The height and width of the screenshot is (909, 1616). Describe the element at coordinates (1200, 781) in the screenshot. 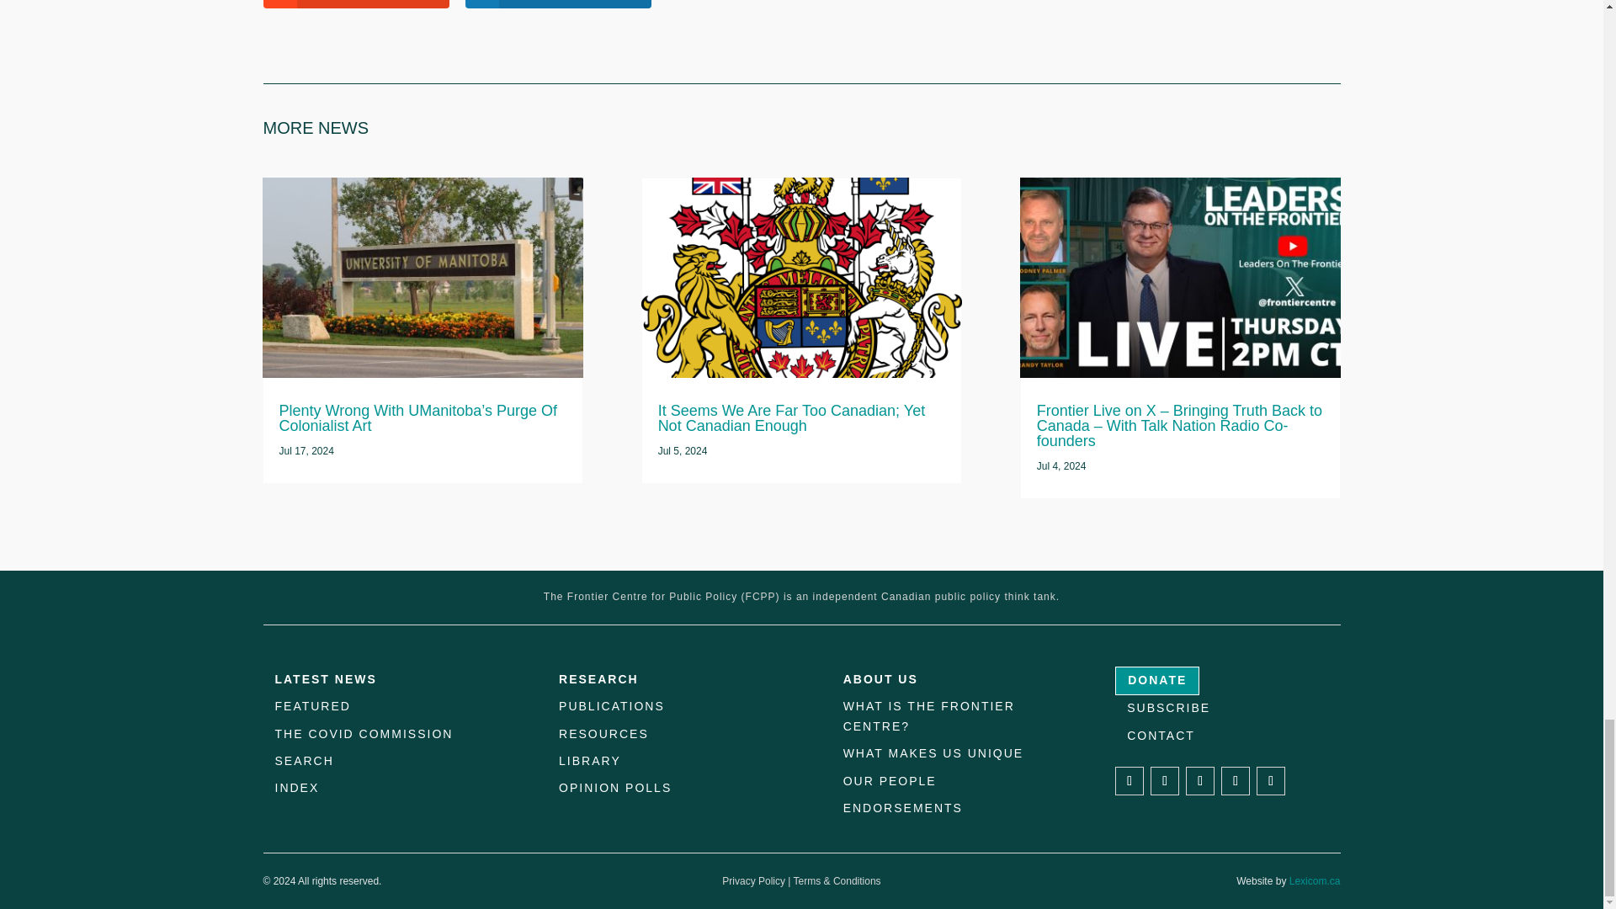

I see `Follow on LinkedIn` at that location.